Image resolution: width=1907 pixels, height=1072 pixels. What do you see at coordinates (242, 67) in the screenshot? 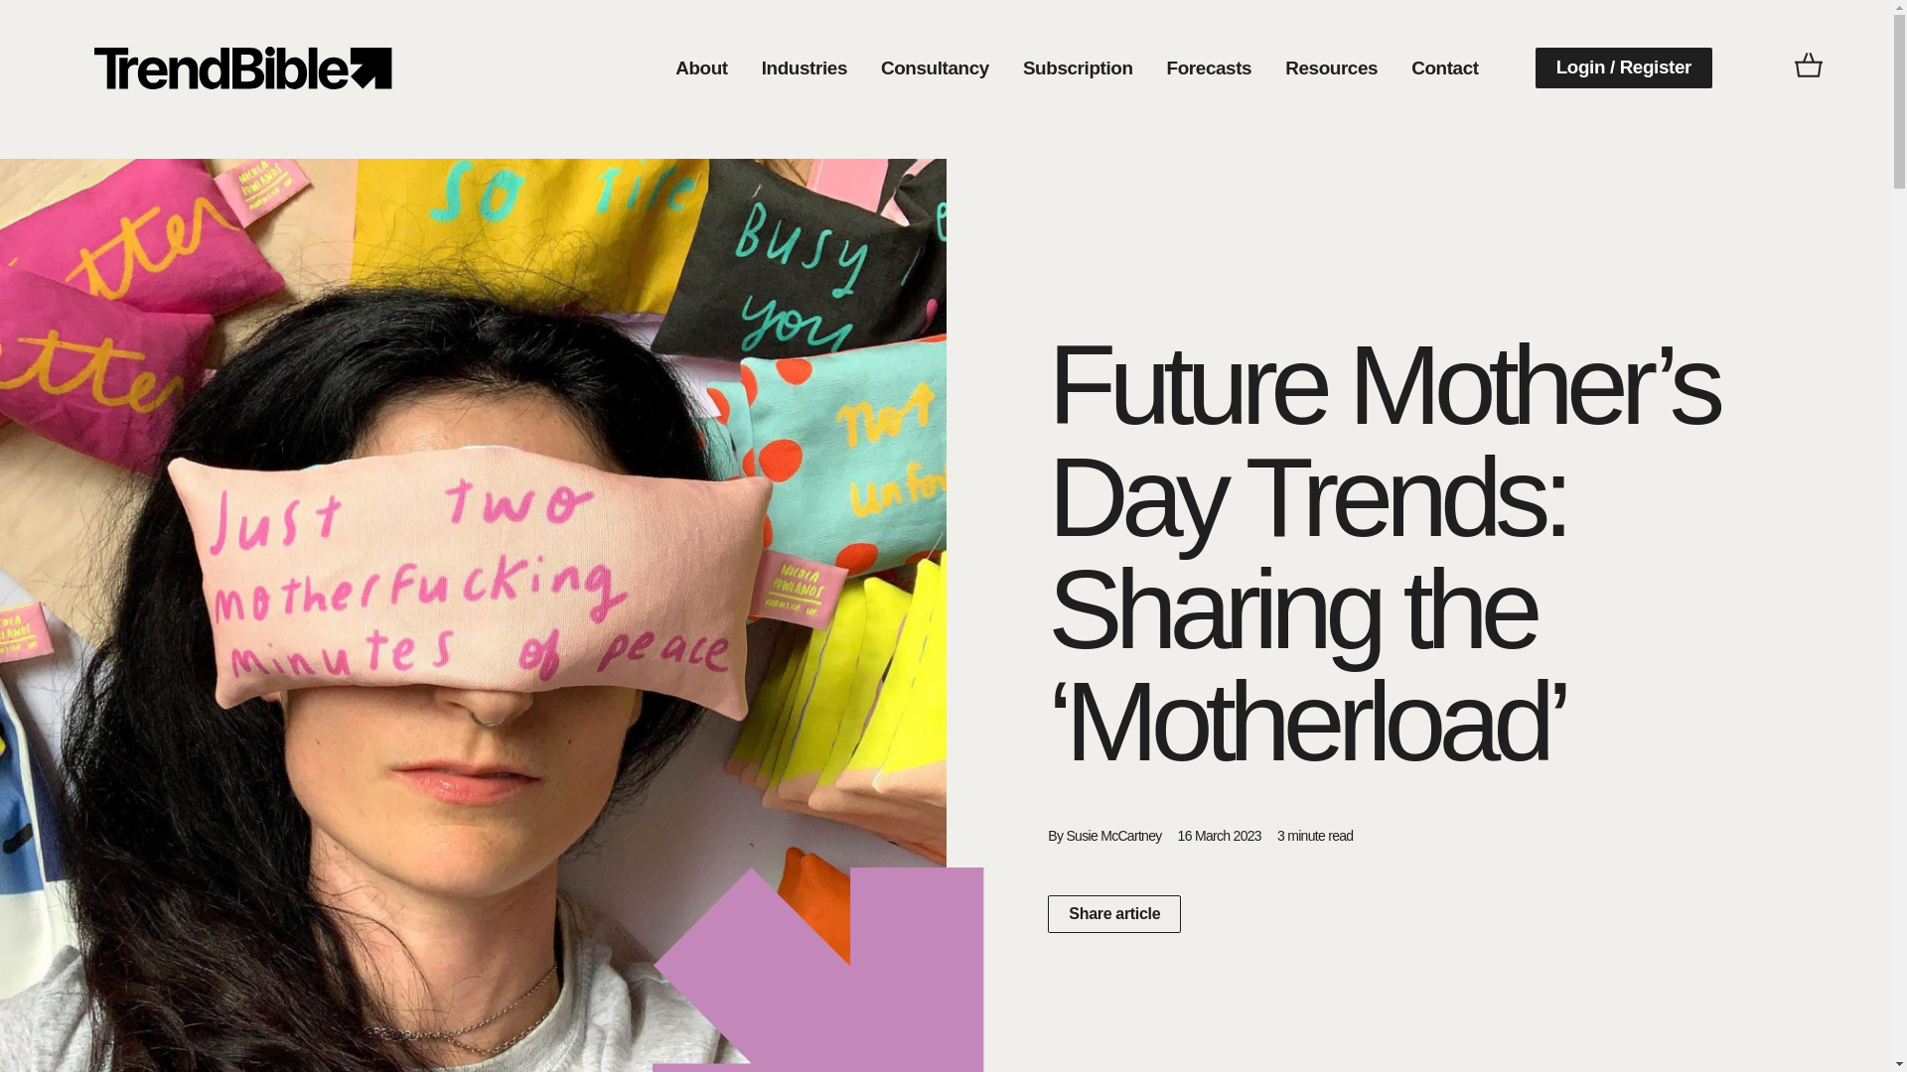
I see `My Account` at bounding box center [242, 67].